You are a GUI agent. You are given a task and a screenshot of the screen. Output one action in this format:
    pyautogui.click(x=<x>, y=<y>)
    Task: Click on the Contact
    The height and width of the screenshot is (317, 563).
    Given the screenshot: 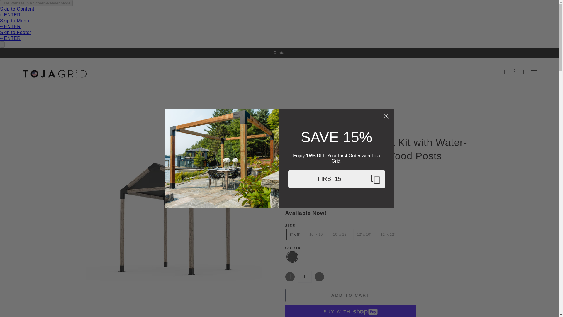 What is the action you would take?
    pyautogui.click(x=281, y=53)
    